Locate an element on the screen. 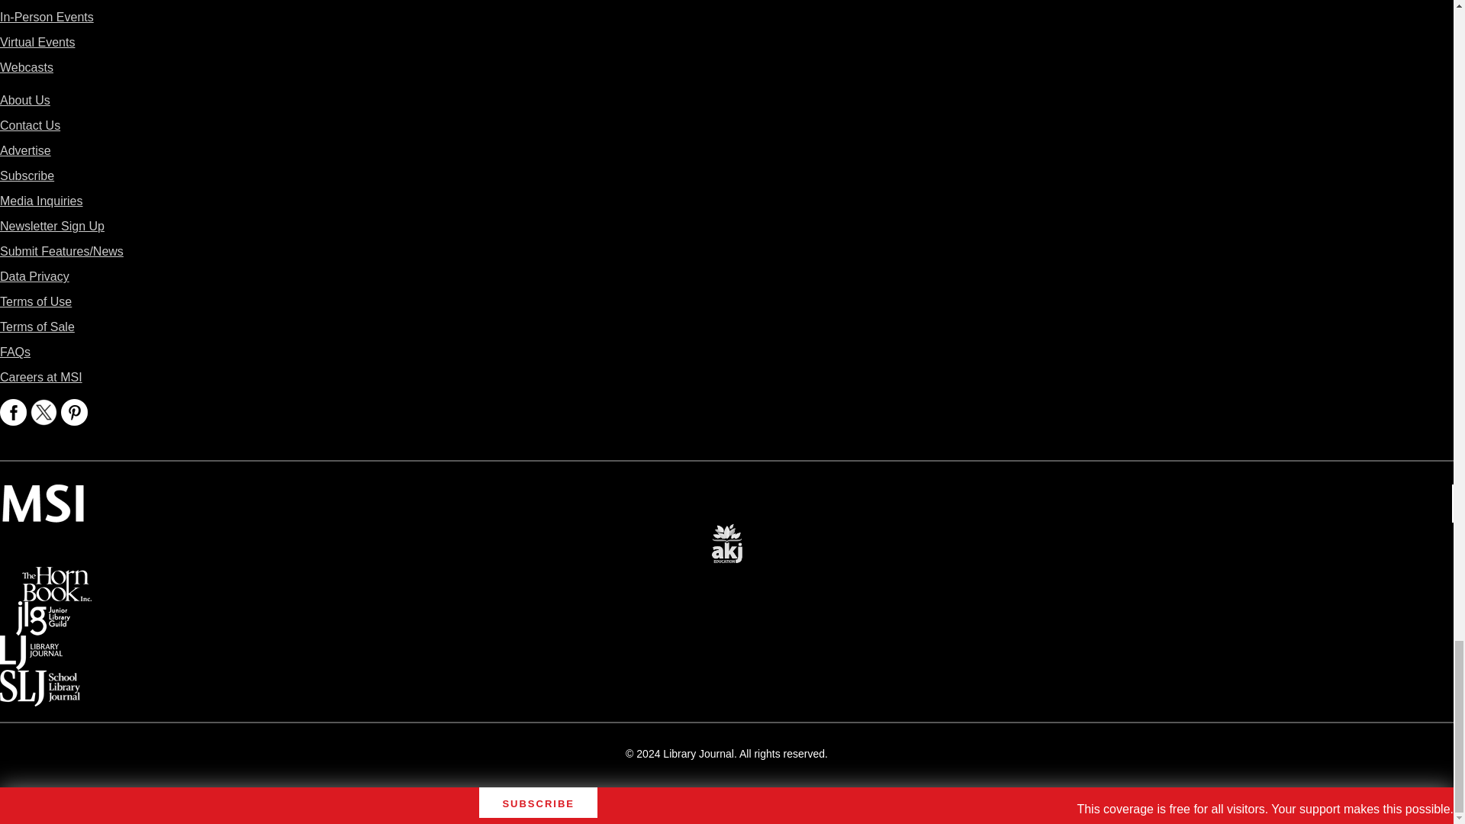  Media Source Incorporated is located at coordinates (43, 494).